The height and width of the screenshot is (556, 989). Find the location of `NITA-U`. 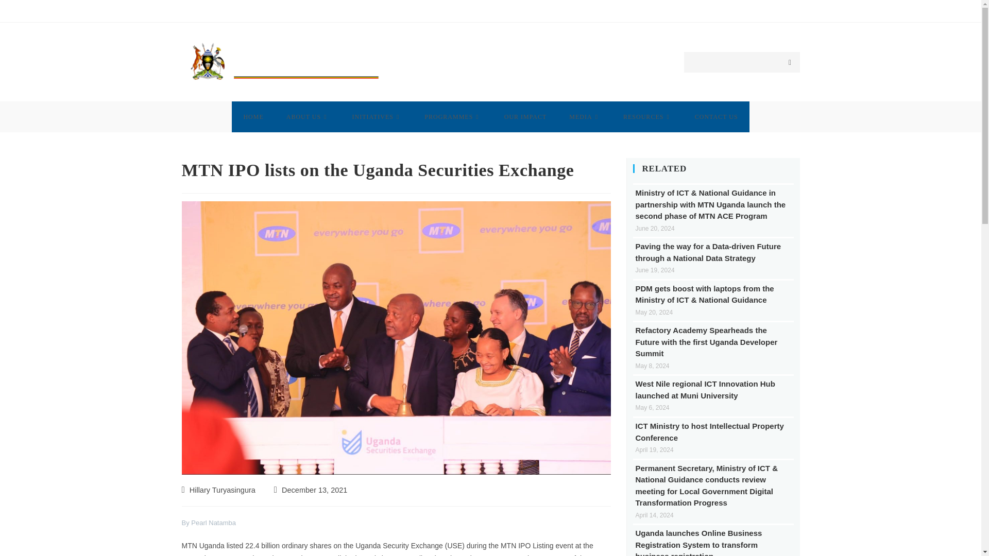

NITA-U is located at coordinates (740, 10).